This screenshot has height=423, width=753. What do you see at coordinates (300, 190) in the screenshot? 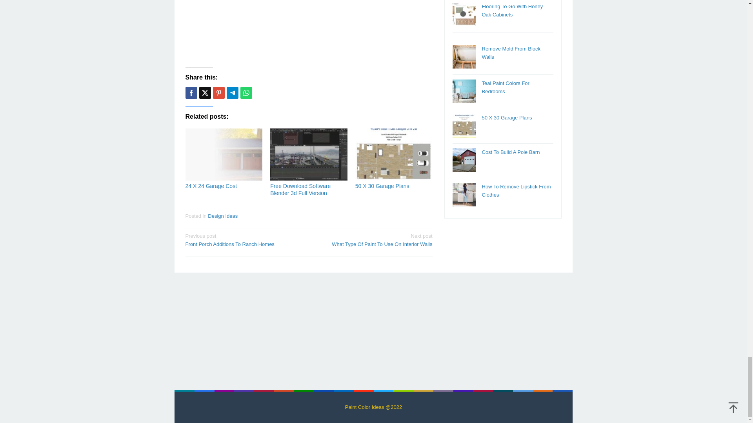
I see `Free Download Software Blender 3d Full Version` at bounding box center [300, 190].